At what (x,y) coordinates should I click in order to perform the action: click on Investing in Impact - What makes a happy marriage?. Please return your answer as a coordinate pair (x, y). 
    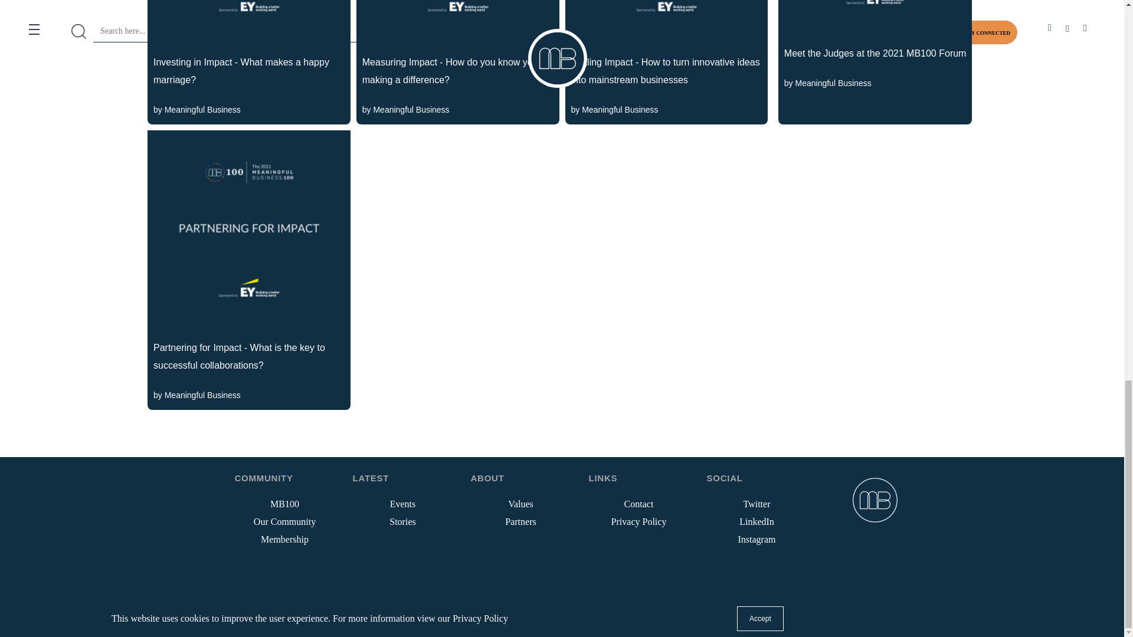
    Looking at the image, I should click on (248, 47).